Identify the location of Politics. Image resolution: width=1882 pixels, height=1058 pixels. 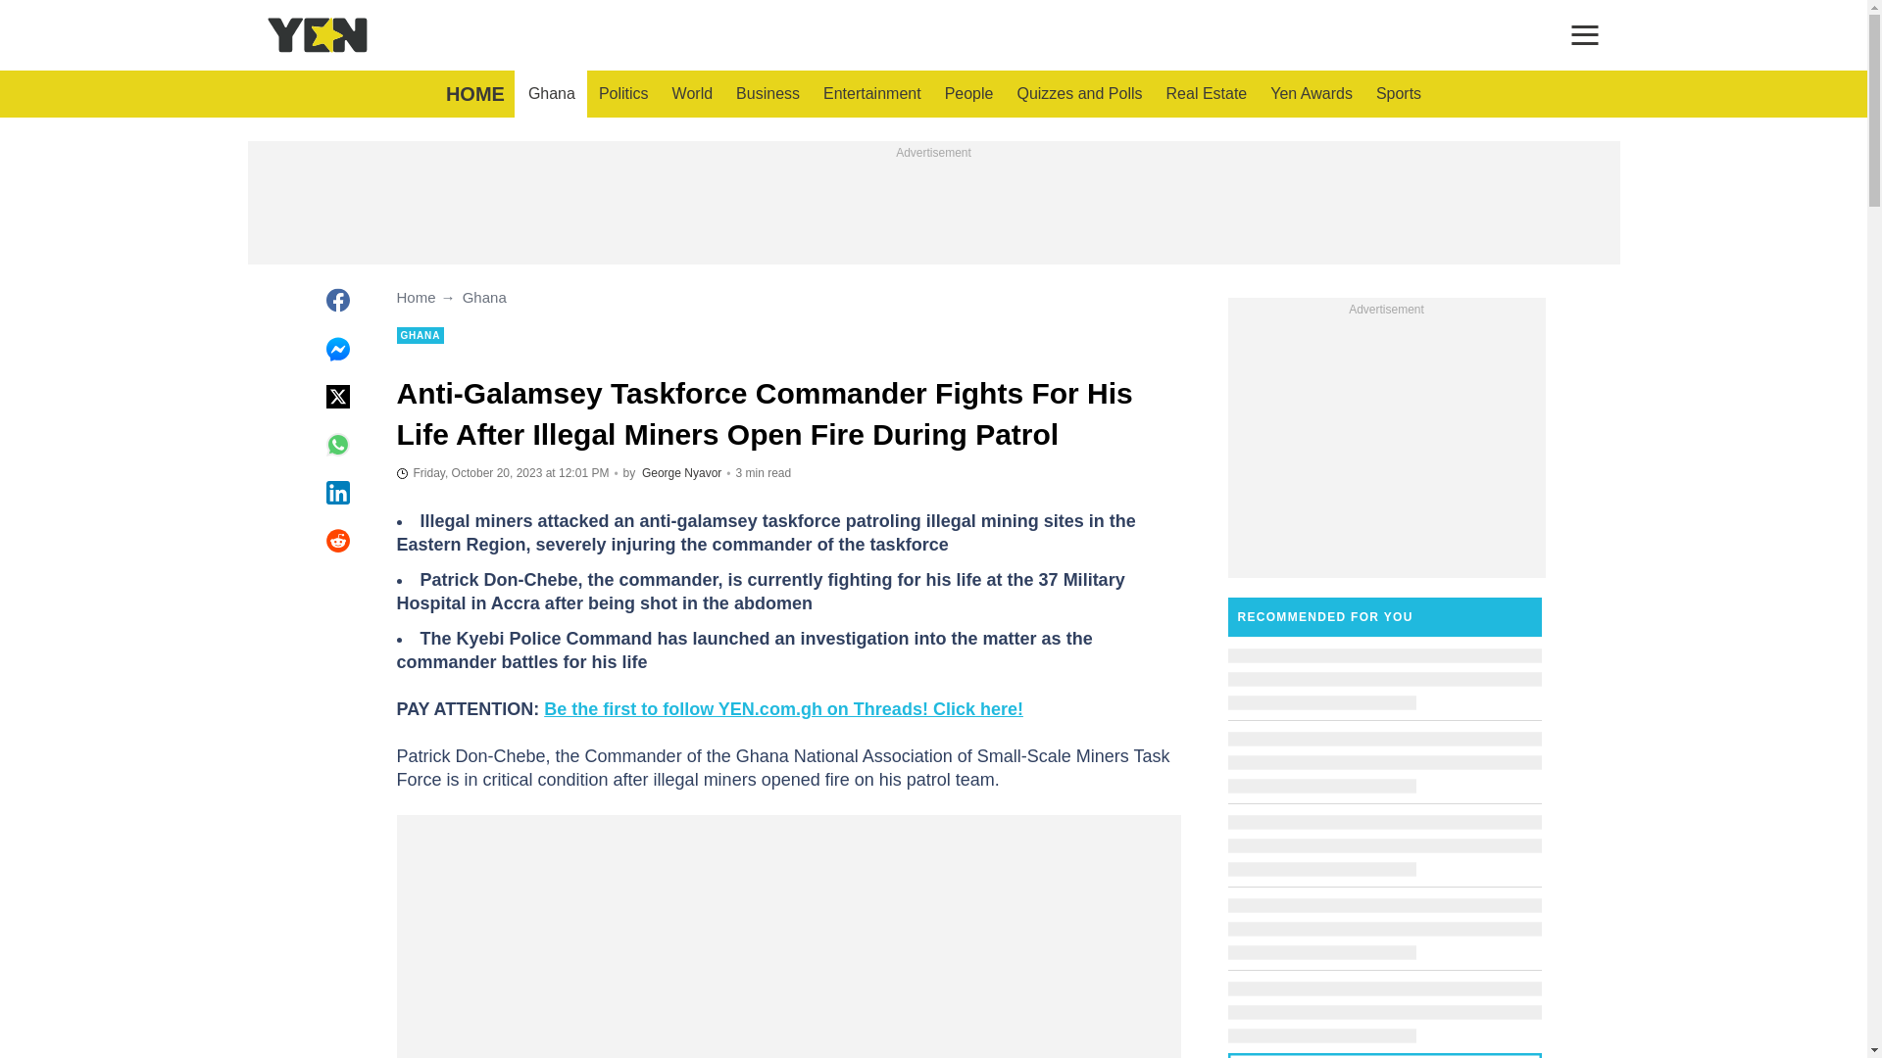
(623, 94).